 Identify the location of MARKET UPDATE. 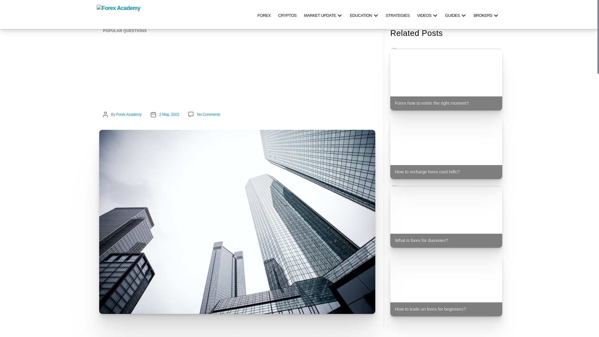
(323, 14).